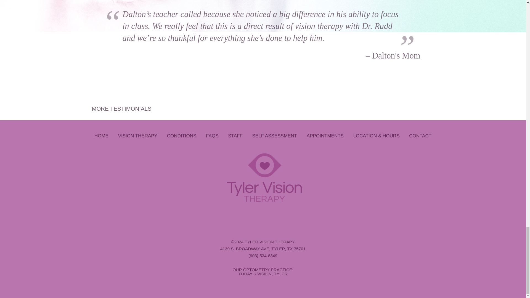 The height and width of the screenshot is (298, 530). I want to click on FAQS, so click(212, 136).